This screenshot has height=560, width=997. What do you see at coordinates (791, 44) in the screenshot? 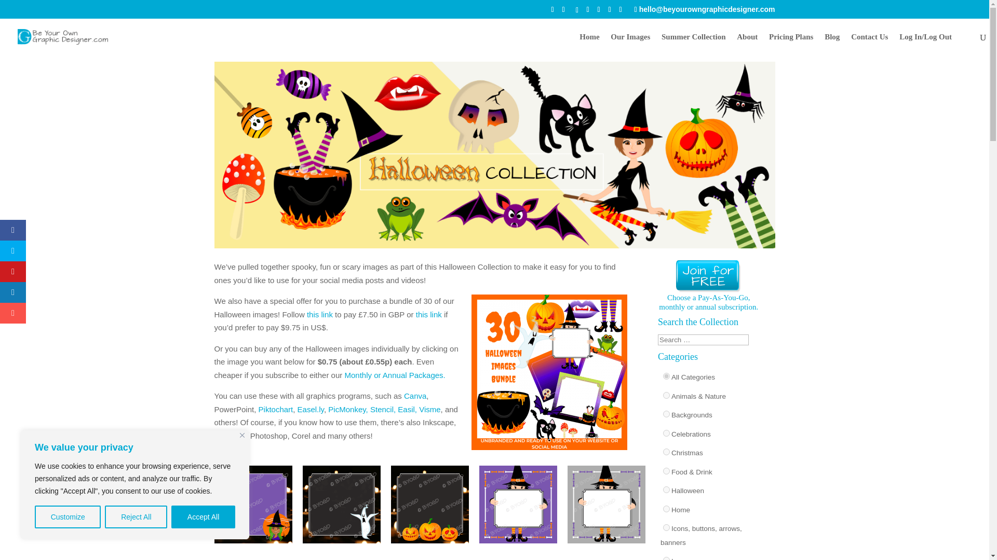
I see `Pricing Plans` at bounding box center [791, 44].